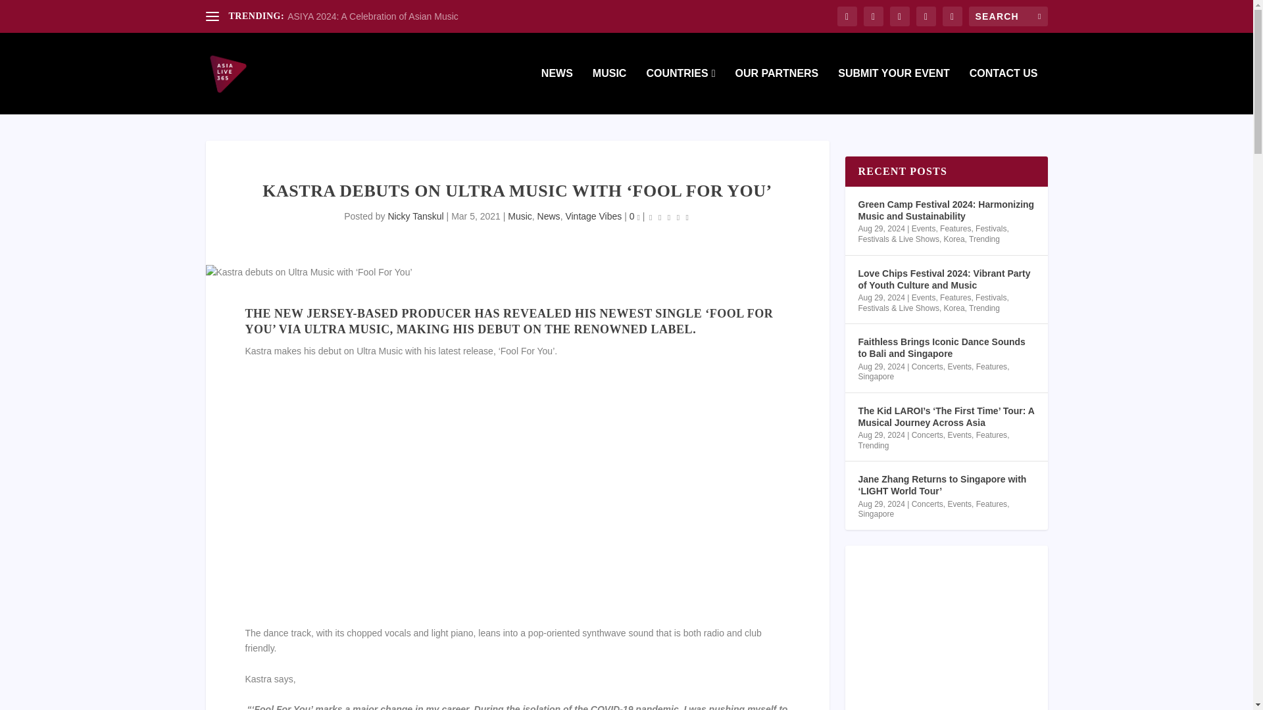 This screenshot has height=710, width=1263. What do you see at coordinates (593, 216) in the screenshot?
I see `Vintage Vibes` at bounding box center [593, 216].